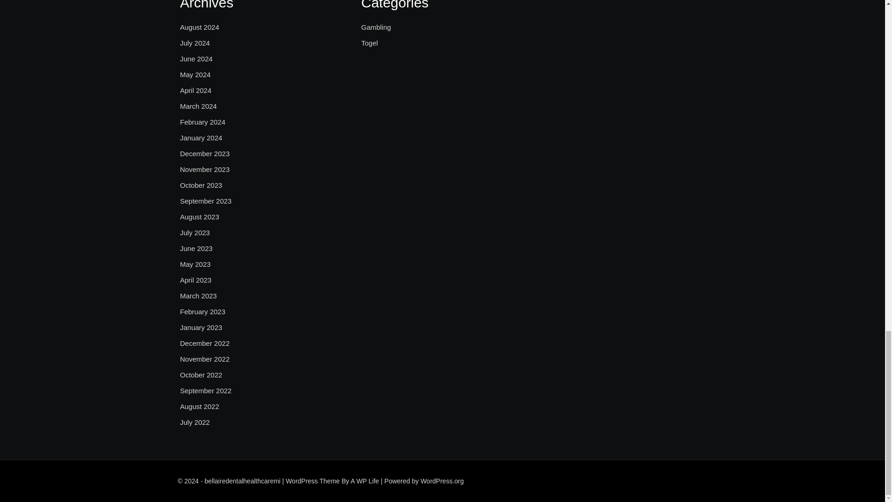  What do you see at coordinates (195, 74) in the screenshot?
I see `May 2024` at bounding box center [195, 74].